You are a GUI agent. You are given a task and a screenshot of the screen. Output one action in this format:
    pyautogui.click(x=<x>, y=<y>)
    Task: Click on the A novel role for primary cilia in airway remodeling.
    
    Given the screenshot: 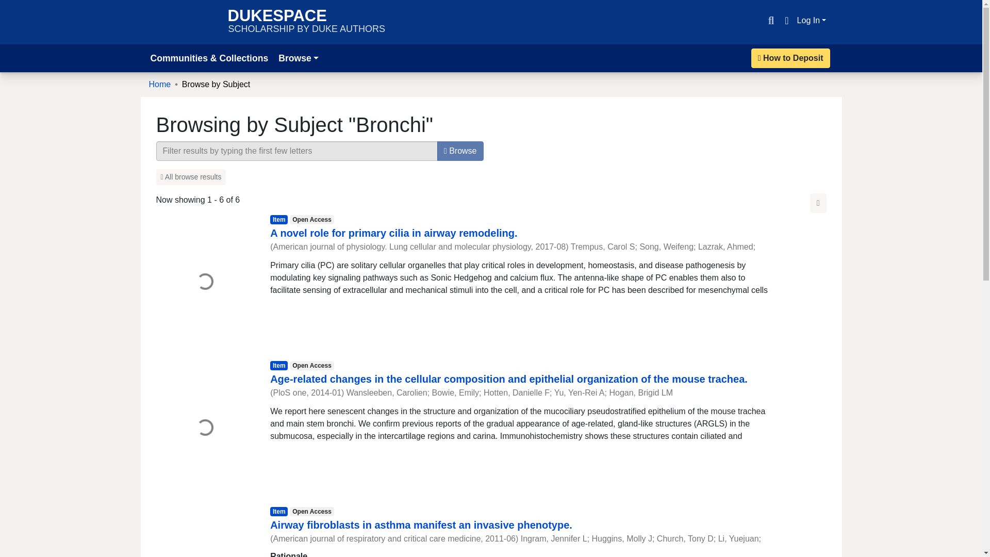 What is the action you would take?
    pyautogui.click(x=159, y=85)
    